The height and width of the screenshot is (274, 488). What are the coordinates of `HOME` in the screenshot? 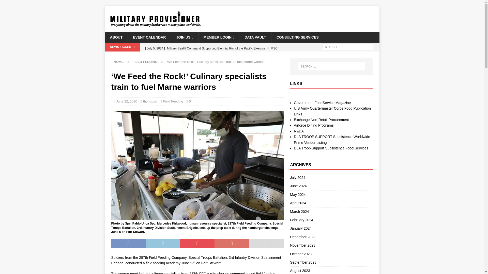 It's located at (119, 62).